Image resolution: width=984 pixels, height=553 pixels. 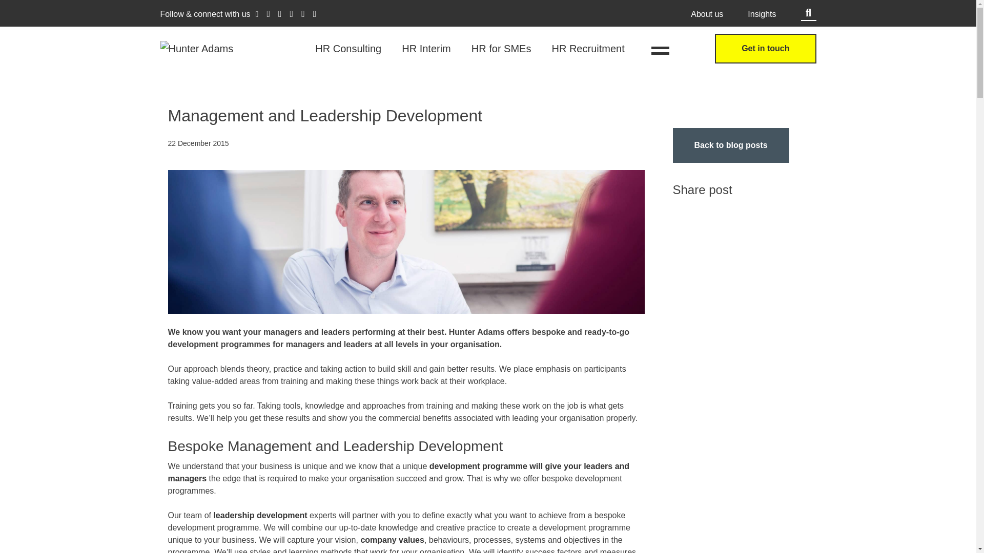 What do you see at coordinates (426, 48) in the screenshot?
I see `HR Interim` at bounding box center [426, 48].